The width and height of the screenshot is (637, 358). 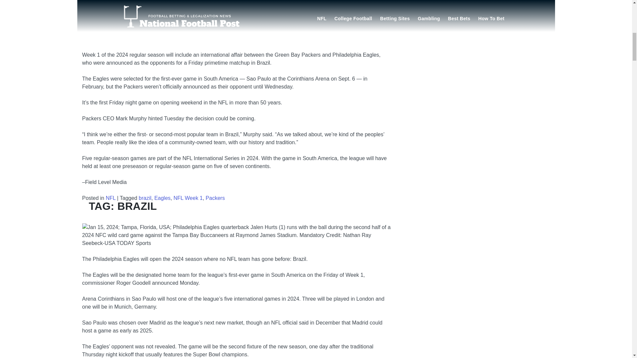 I want to click on EAGLES TO PLAY IN SAO PAULO, BRAZIL, ON FRIDAY OF WEEK 1, so click(x=261, y=258).